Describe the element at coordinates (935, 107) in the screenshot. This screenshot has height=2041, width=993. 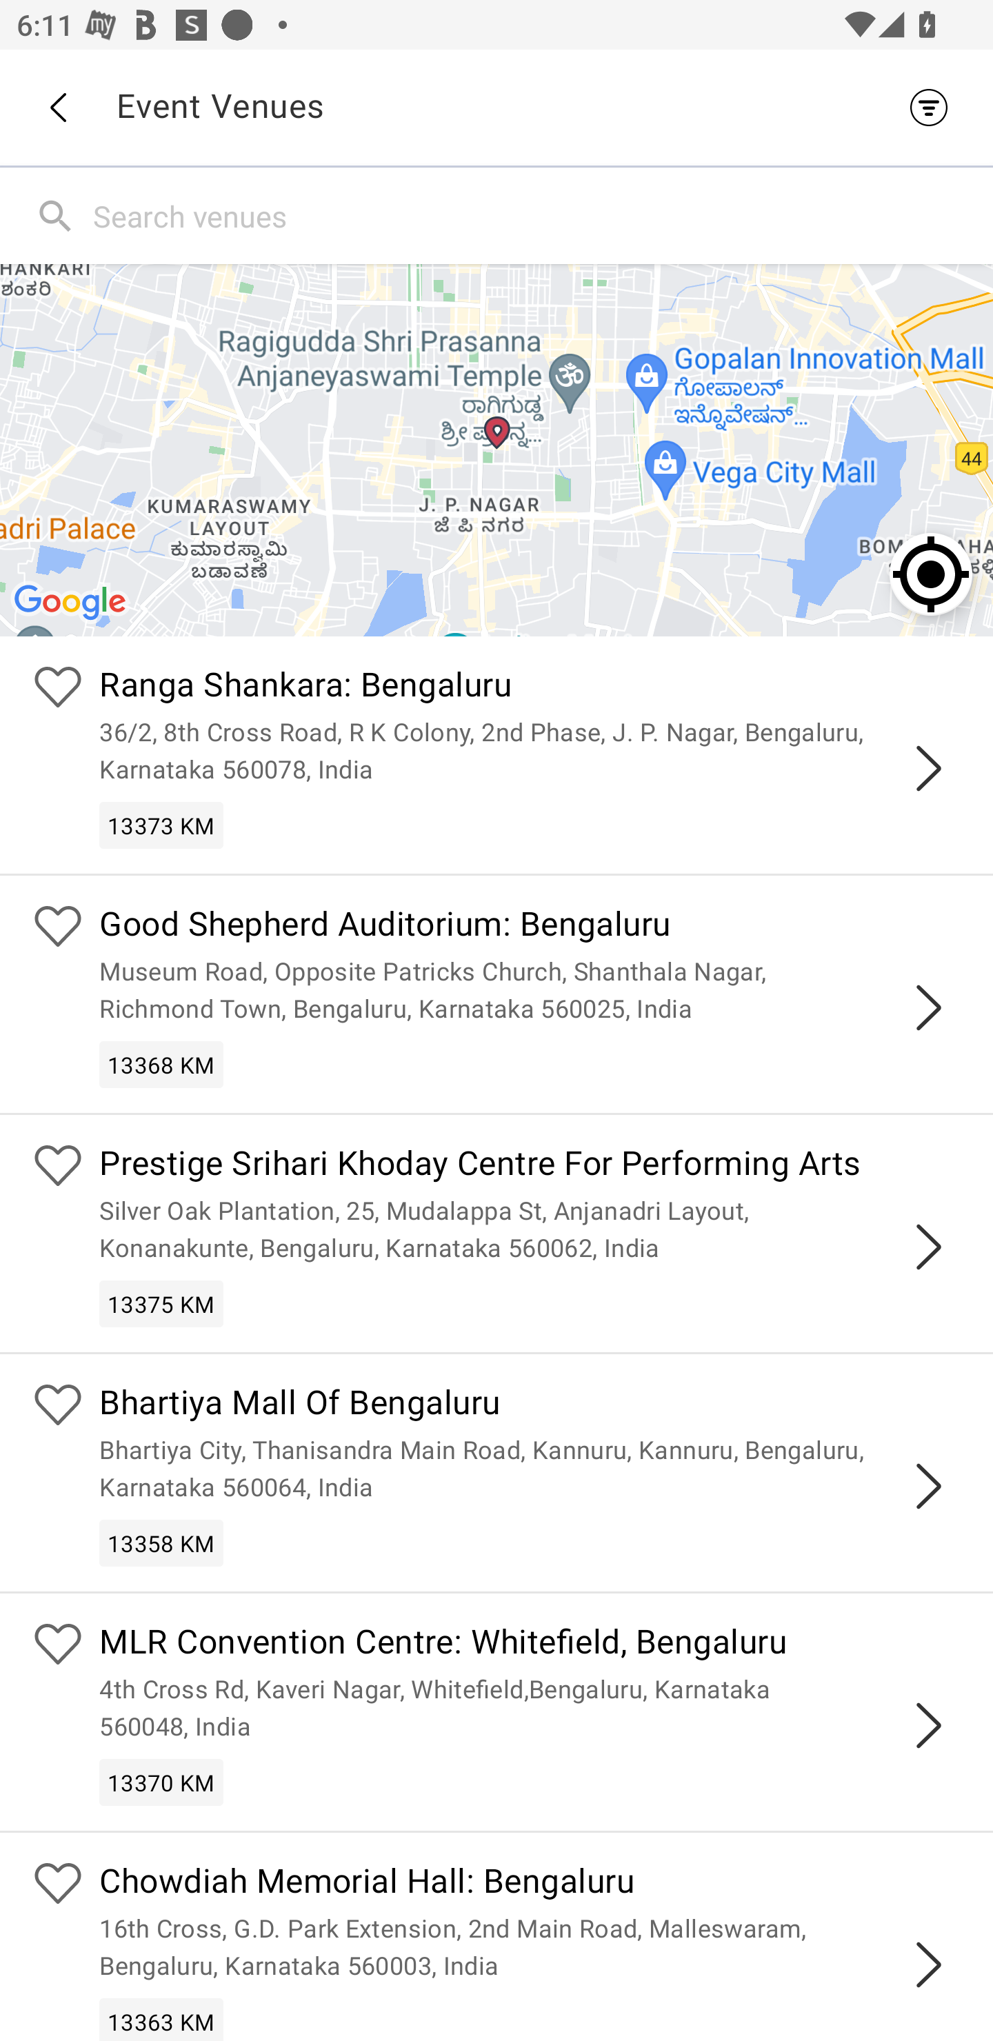
I see `Filter` at that location.